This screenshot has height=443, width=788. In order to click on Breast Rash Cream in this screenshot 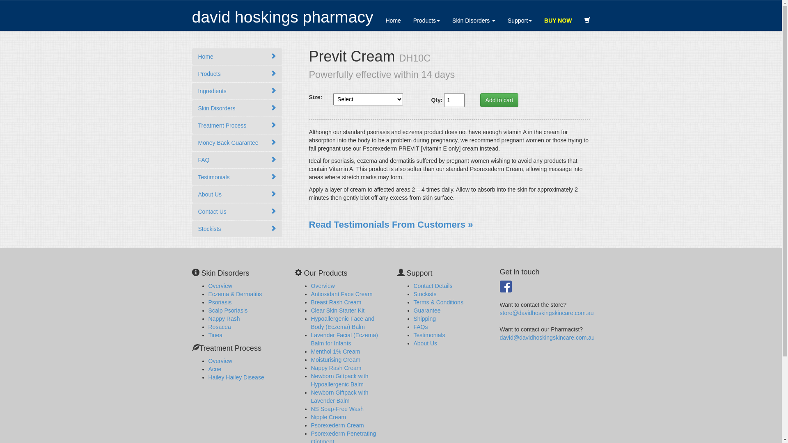, I will do `click(337, 302)`.